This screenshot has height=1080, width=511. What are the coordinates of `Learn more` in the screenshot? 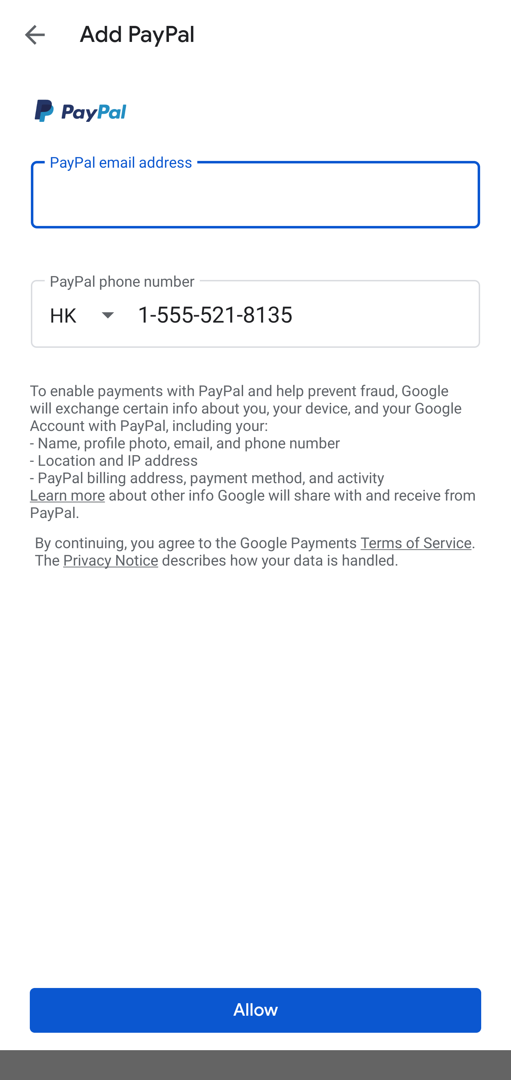 It's located at (67, 496).